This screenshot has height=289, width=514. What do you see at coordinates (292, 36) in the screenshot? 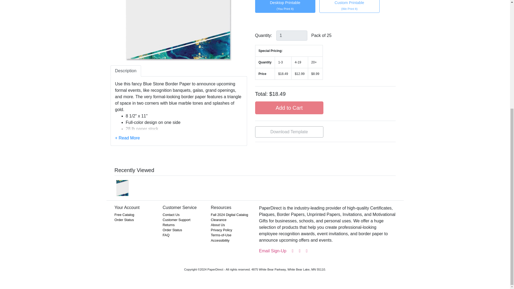
I see `1` at bounding box center [292, 36].